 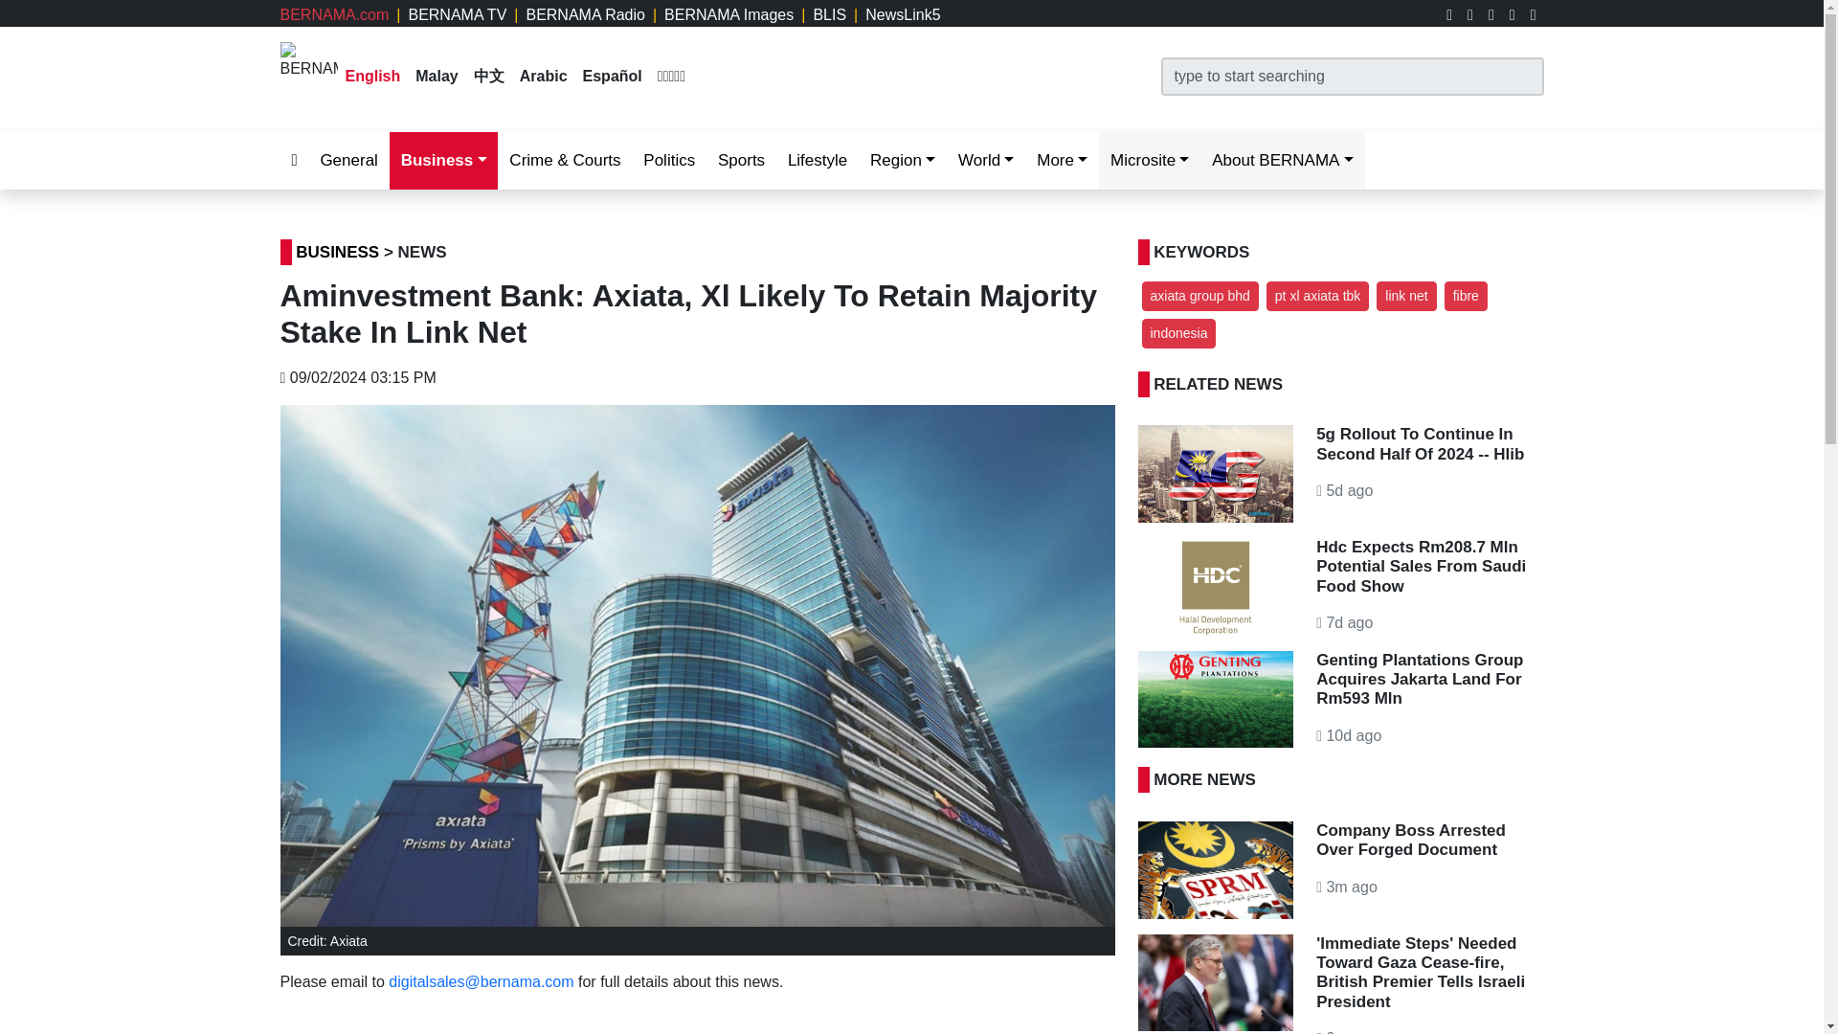 I want to click on BERNAMA Images, so click(x=728, y=13).